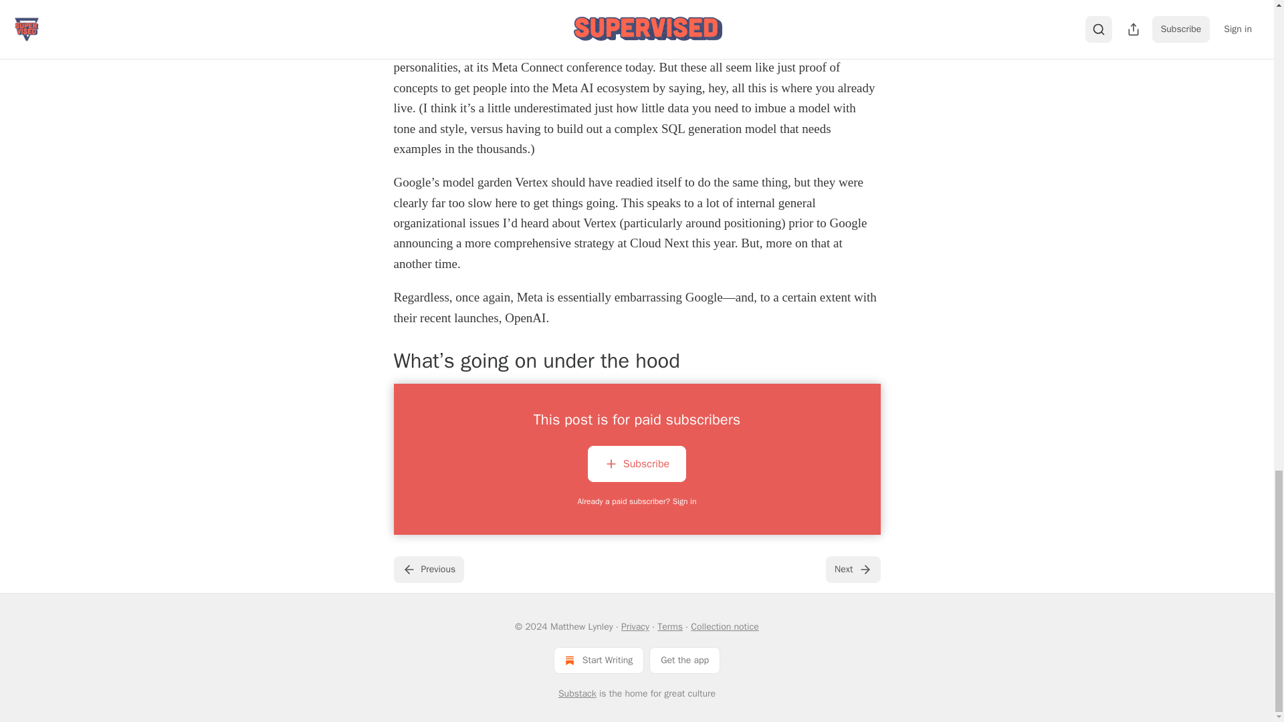  What do you see at coordinates (637, 501) in the screenshot?
I see `Already a paid subscriber? Sign in` at bounding box center [637, 501].